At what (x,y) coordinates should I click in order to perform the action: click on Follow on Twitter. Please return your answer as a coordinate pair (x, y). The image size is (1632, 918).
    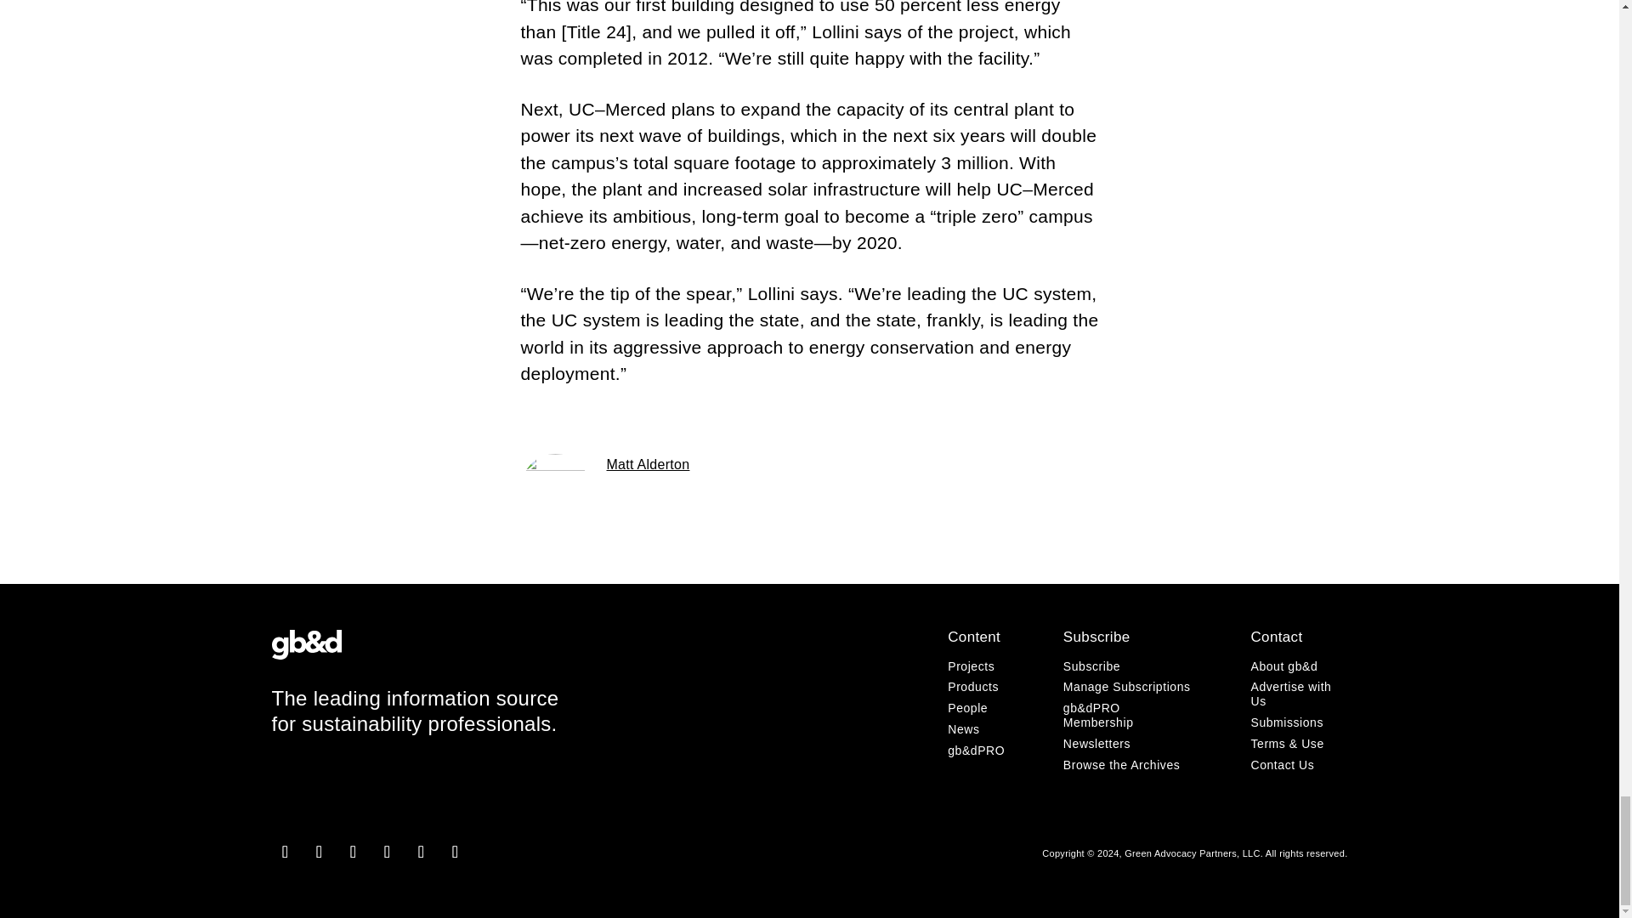
    Looking at the image, I should click on (388, 852).